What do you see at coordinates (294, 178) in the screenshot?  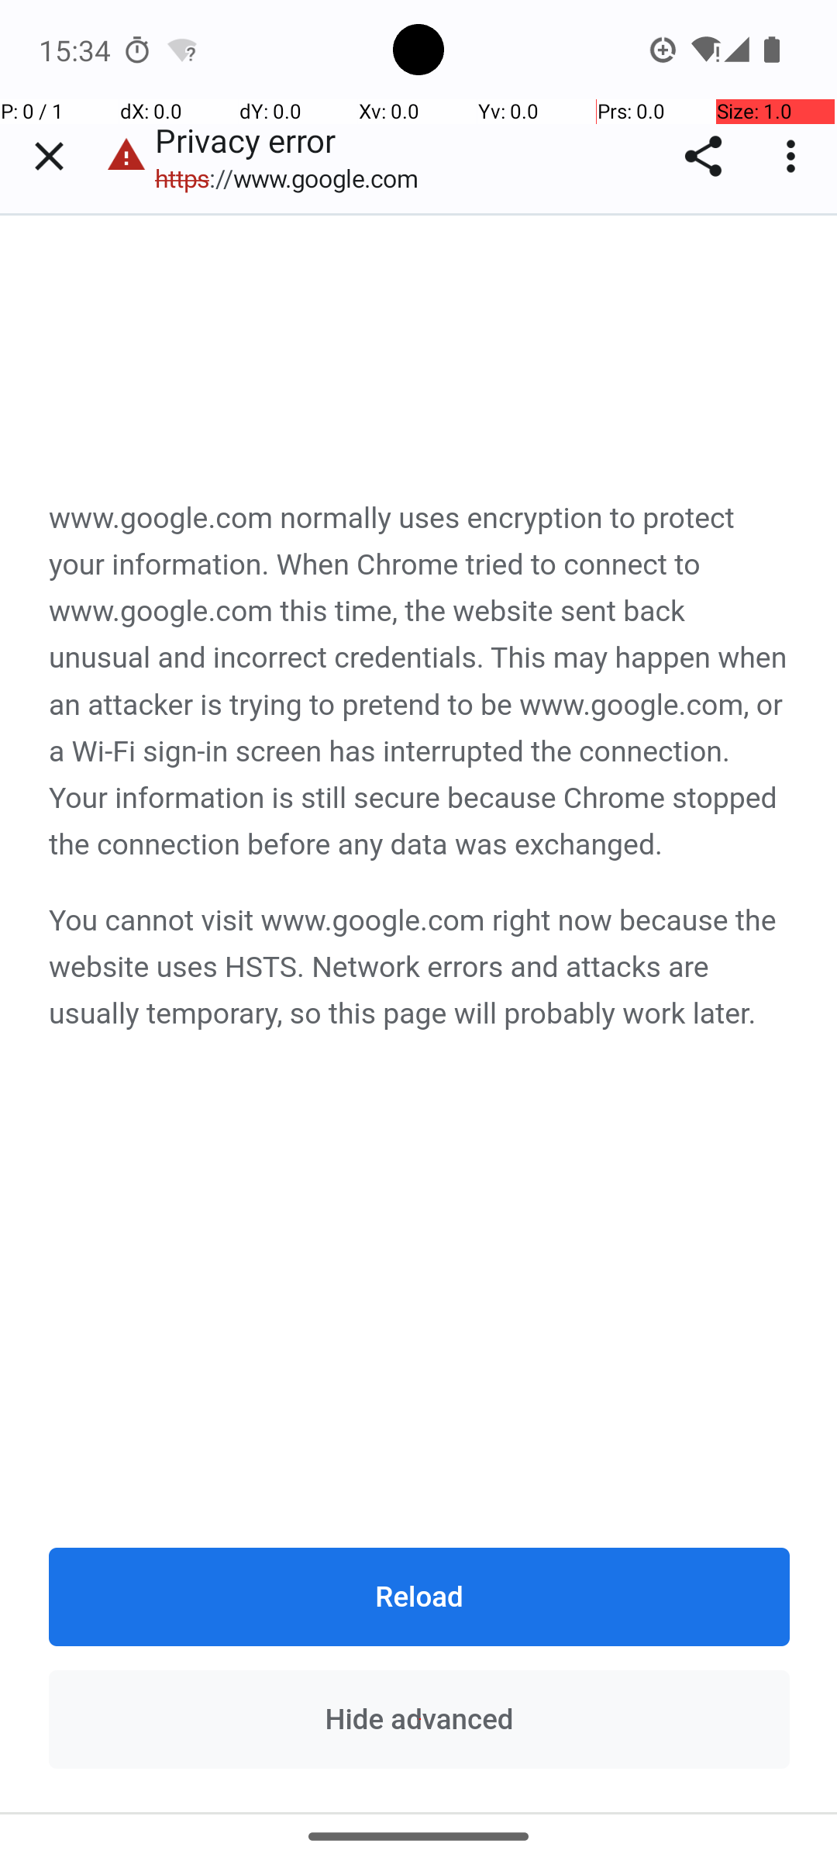 I see `https://www.google.com` at bounding box center [294, 178].